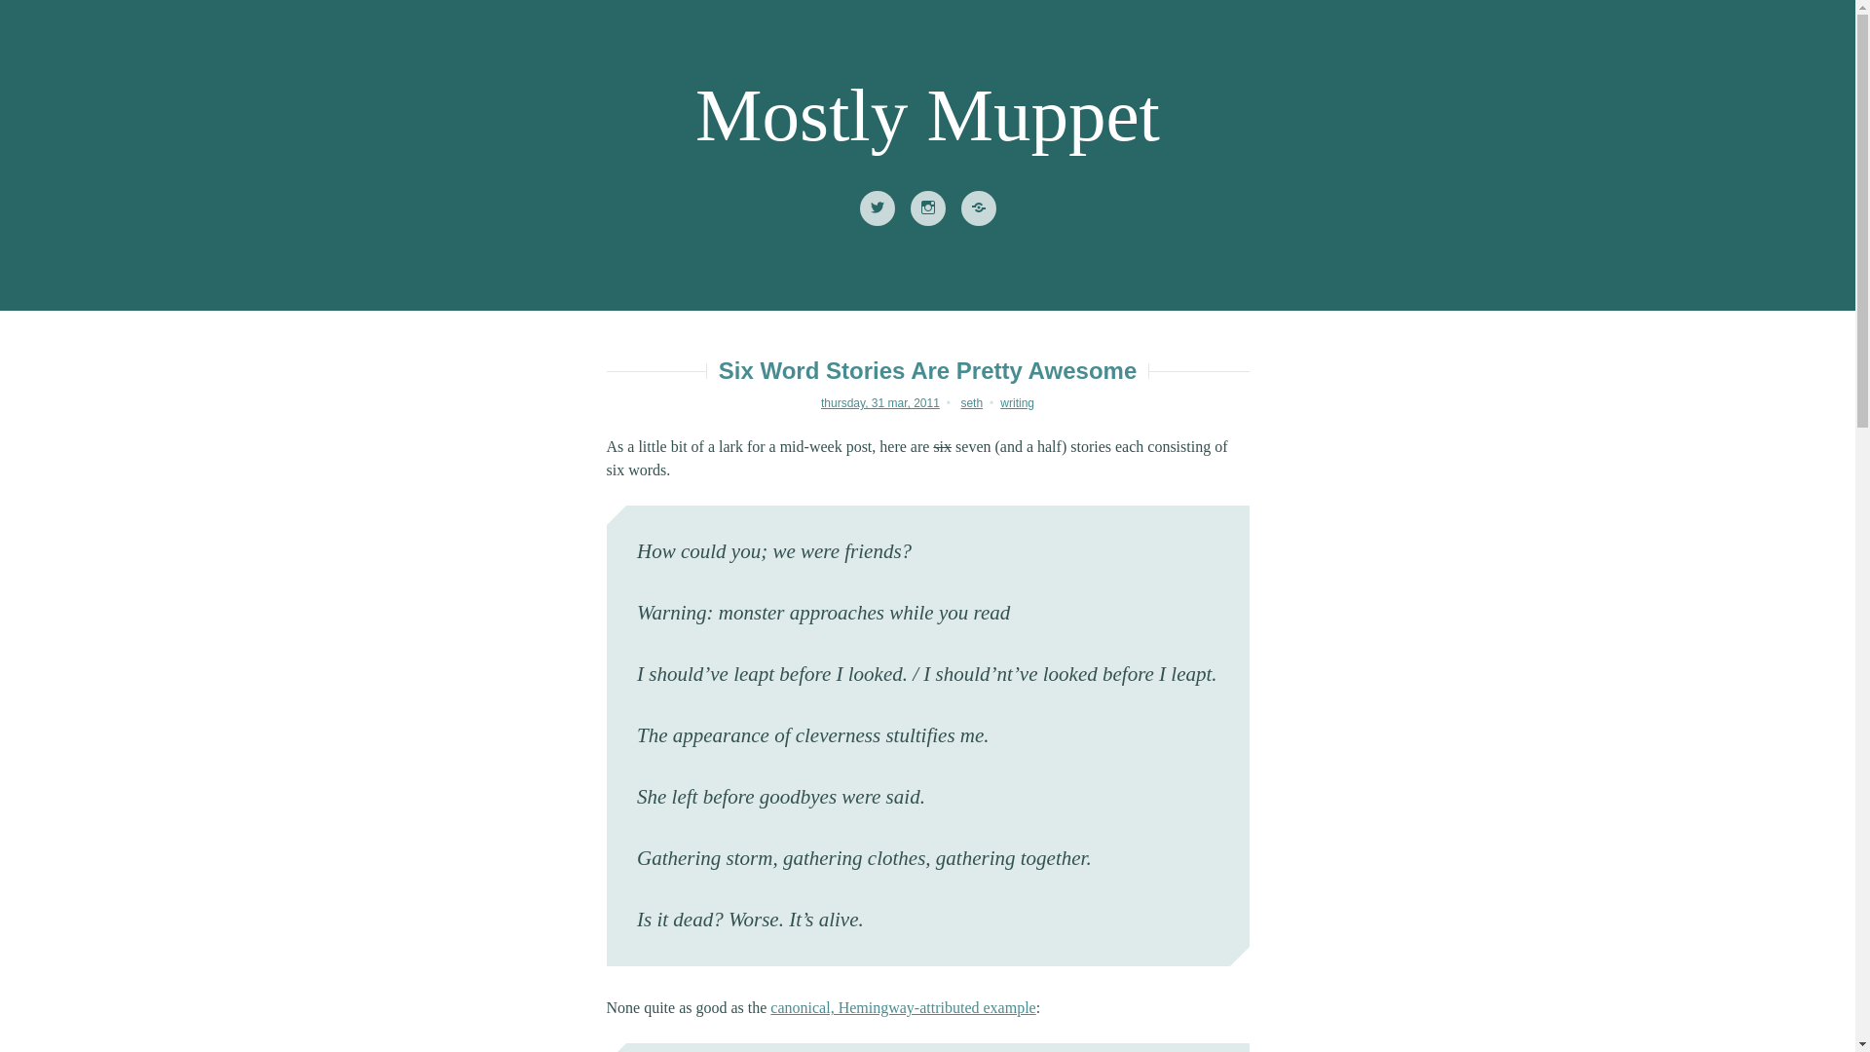 This screenshot has width=1870, height=1052. What do you see at coordinates (927, 114) in the screenshot?
I see `Mostly Muppet` at bounding box center [927, 114].